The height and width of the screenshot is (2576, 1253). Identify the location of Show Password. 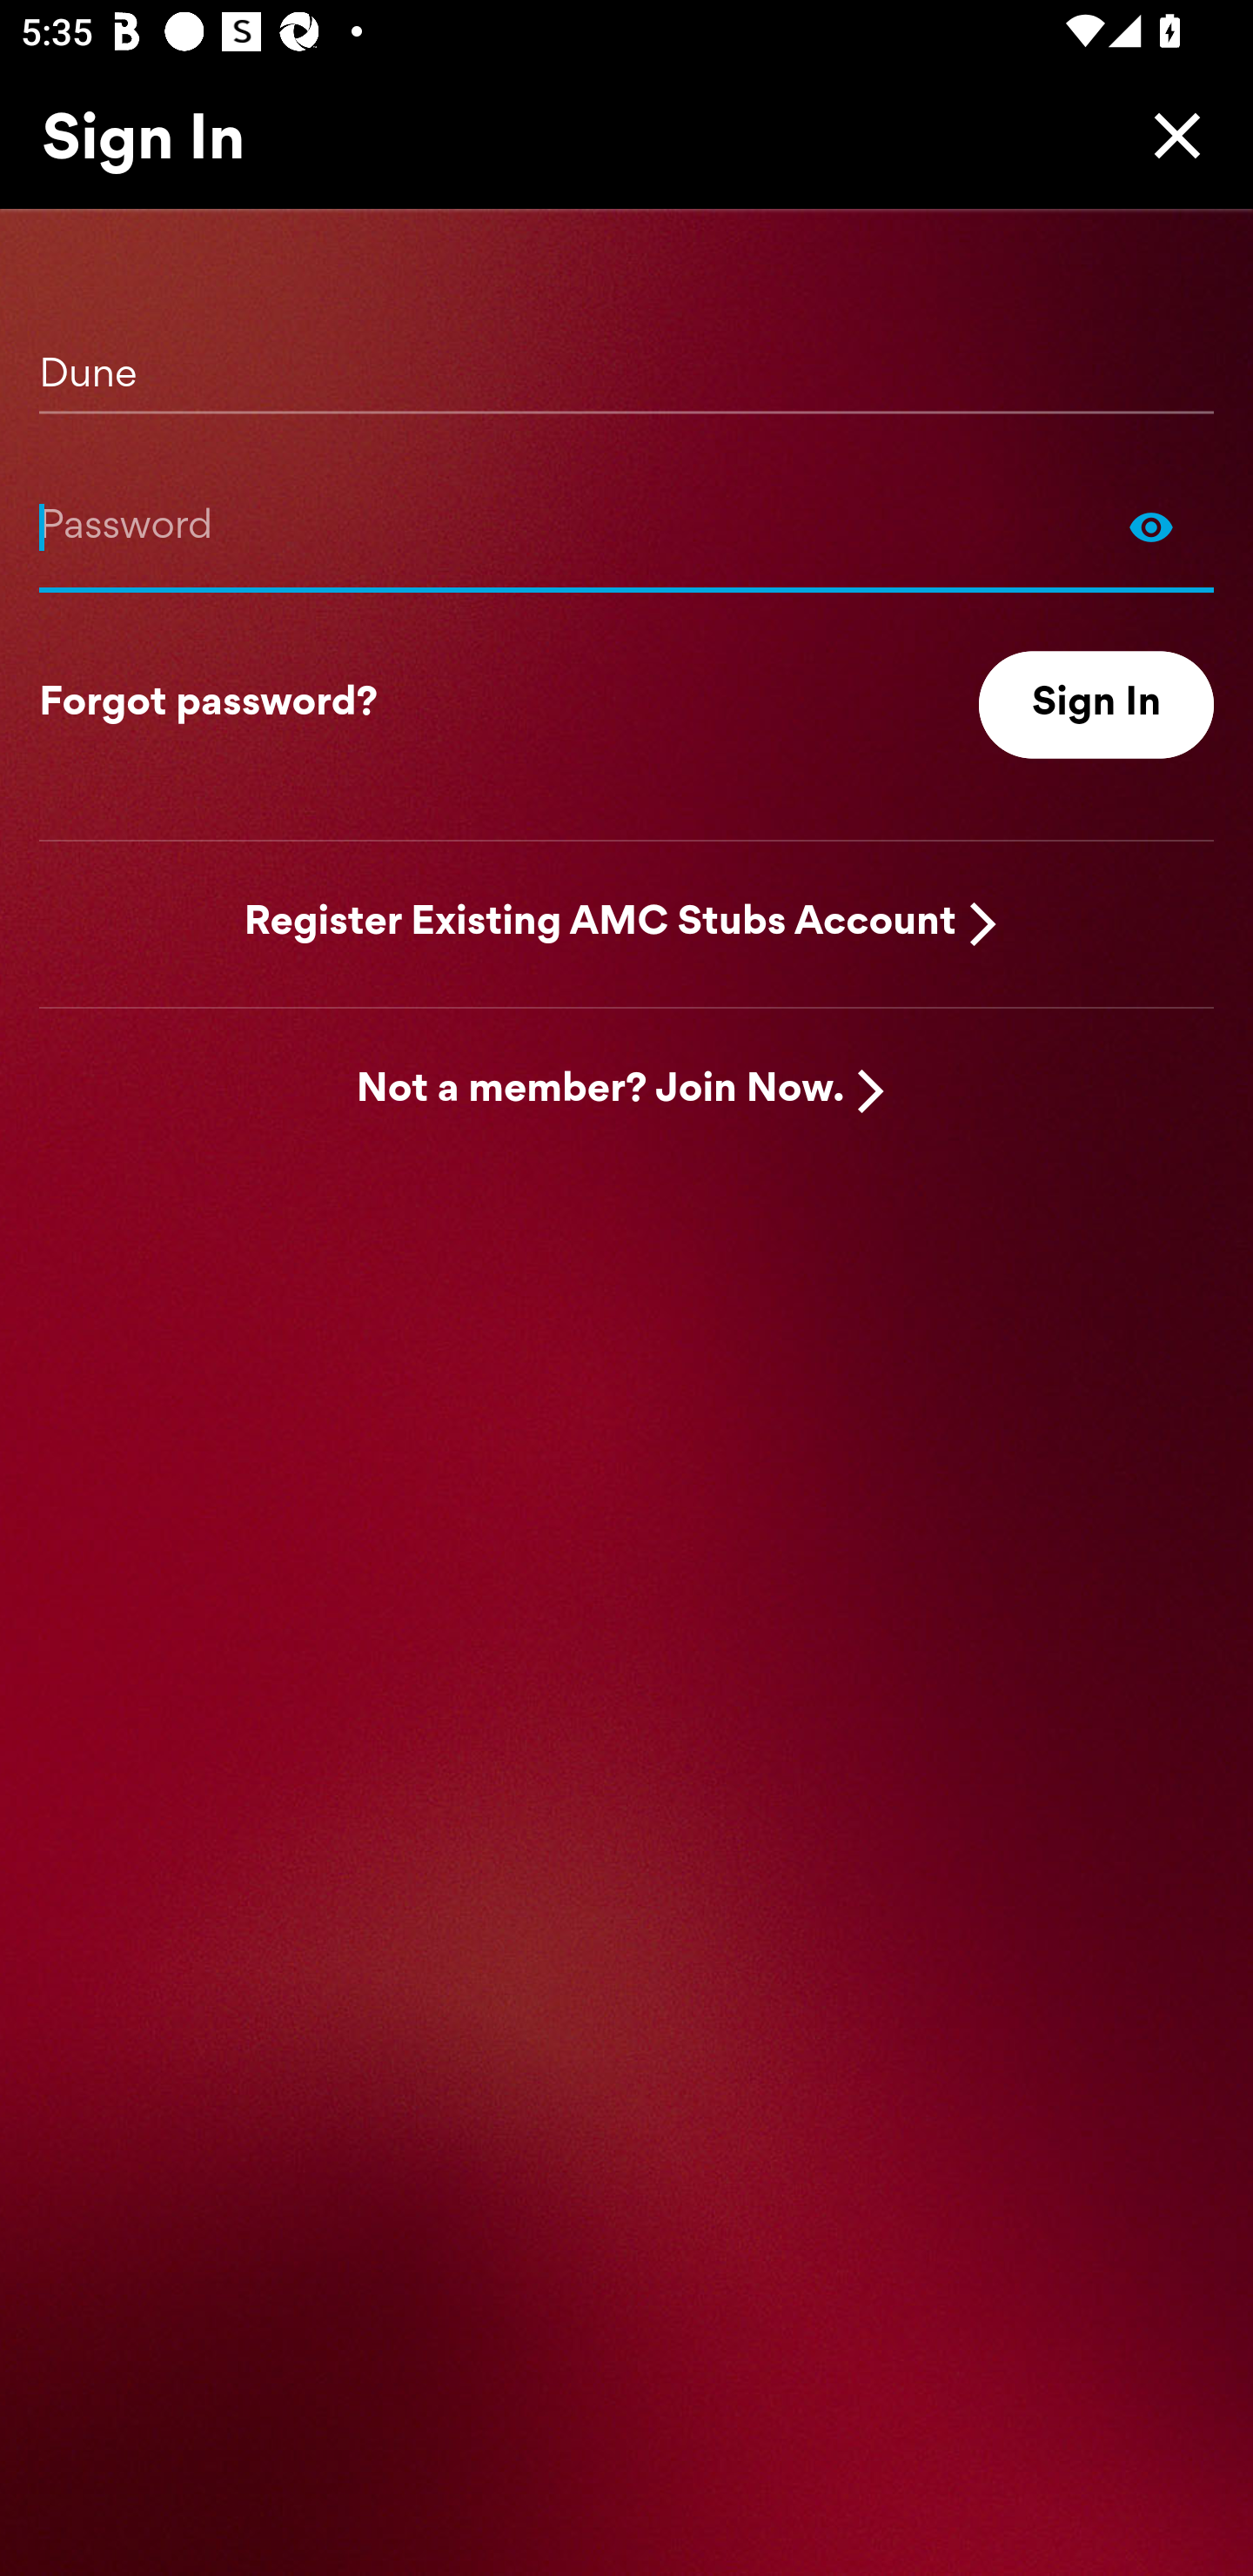
(1151, 526).